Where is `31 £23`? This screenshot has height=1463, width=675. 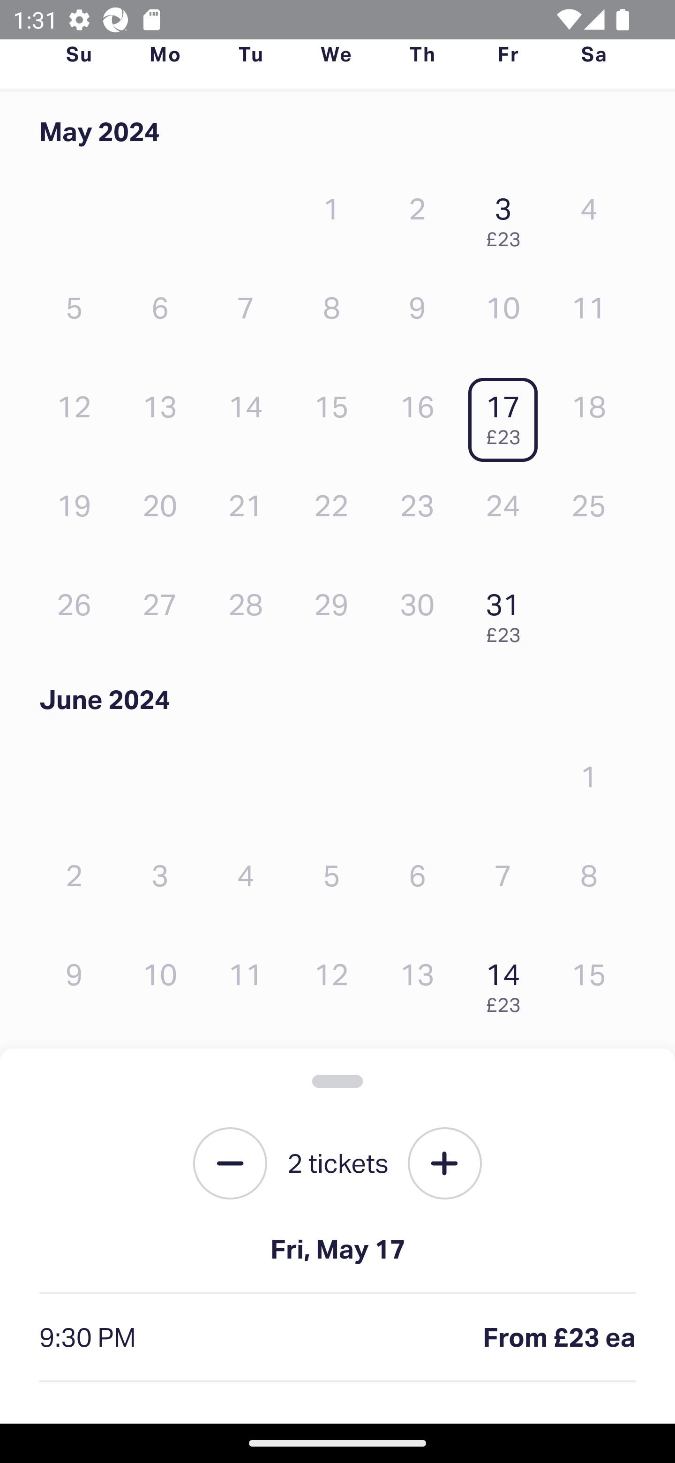
31 £23 is located at coordinates (508, 613).